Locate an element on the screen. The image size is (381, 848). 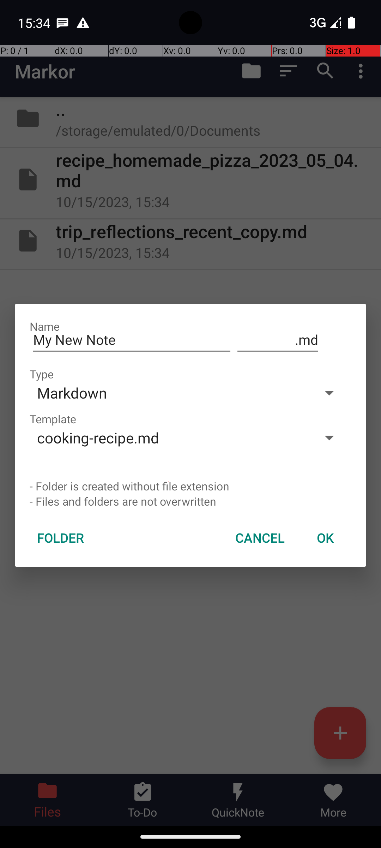
FOLDER is located at coordinates (61, 538).